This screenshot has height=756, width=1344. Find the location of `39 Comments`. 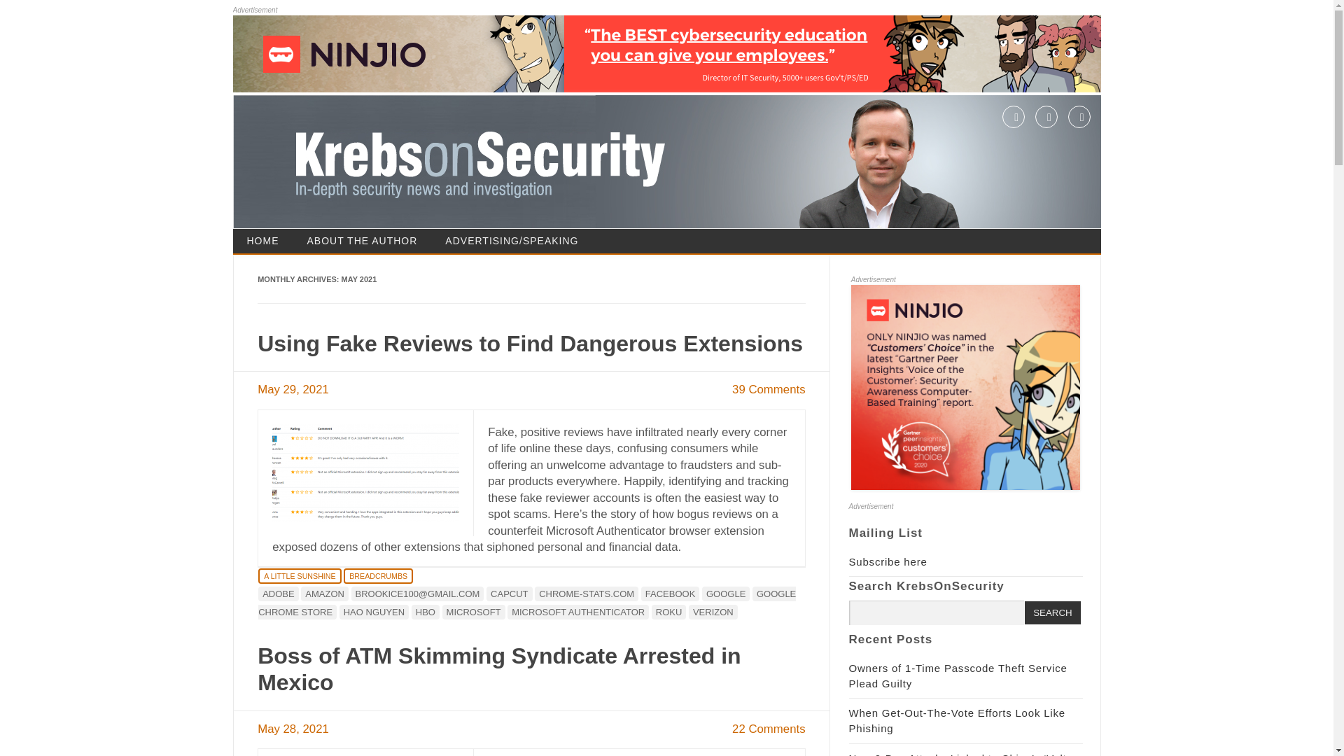

39 Comments is located at coordinates (769, 389).